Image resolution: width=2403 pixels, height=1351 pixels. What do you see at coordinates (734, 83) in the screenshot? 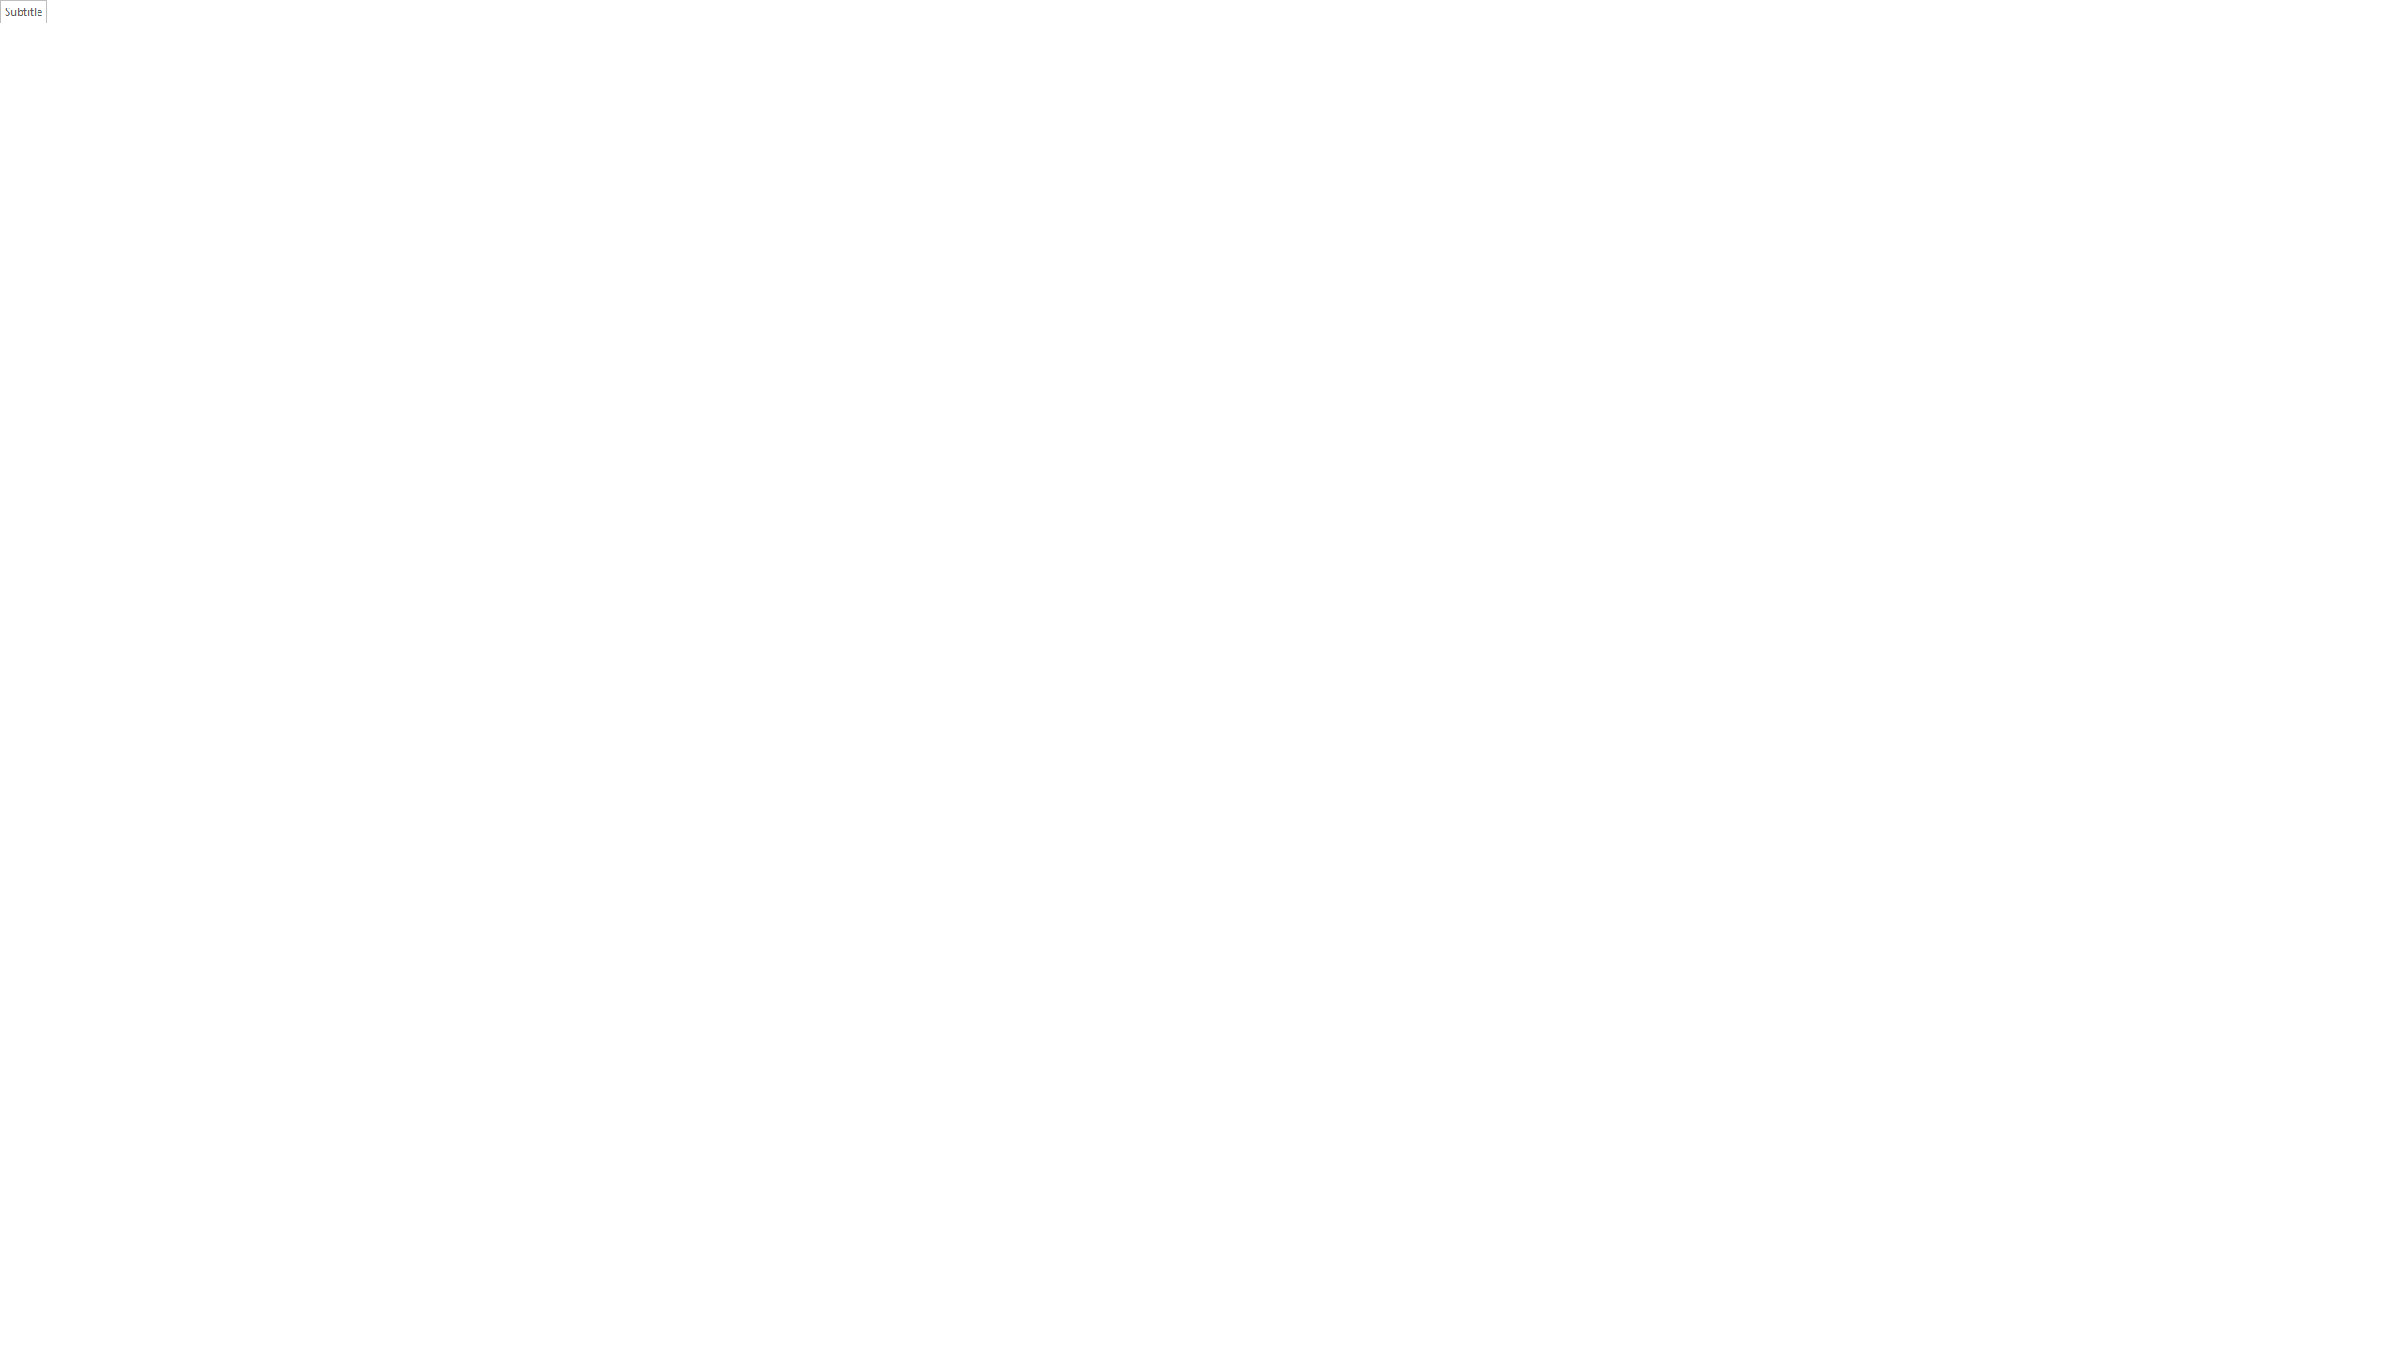
I see `Show/Hide Editing Marks` at bounding box center [734, 83].